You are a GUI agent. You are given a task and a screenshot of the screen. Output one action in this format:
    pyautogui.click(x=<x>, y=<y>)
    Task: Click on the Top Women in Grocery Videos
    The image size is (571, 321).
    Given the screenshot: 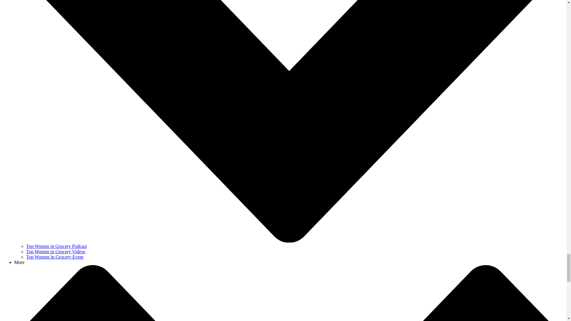 What is the action you would take?
    pyautogui.click(x=56, y=251)
    